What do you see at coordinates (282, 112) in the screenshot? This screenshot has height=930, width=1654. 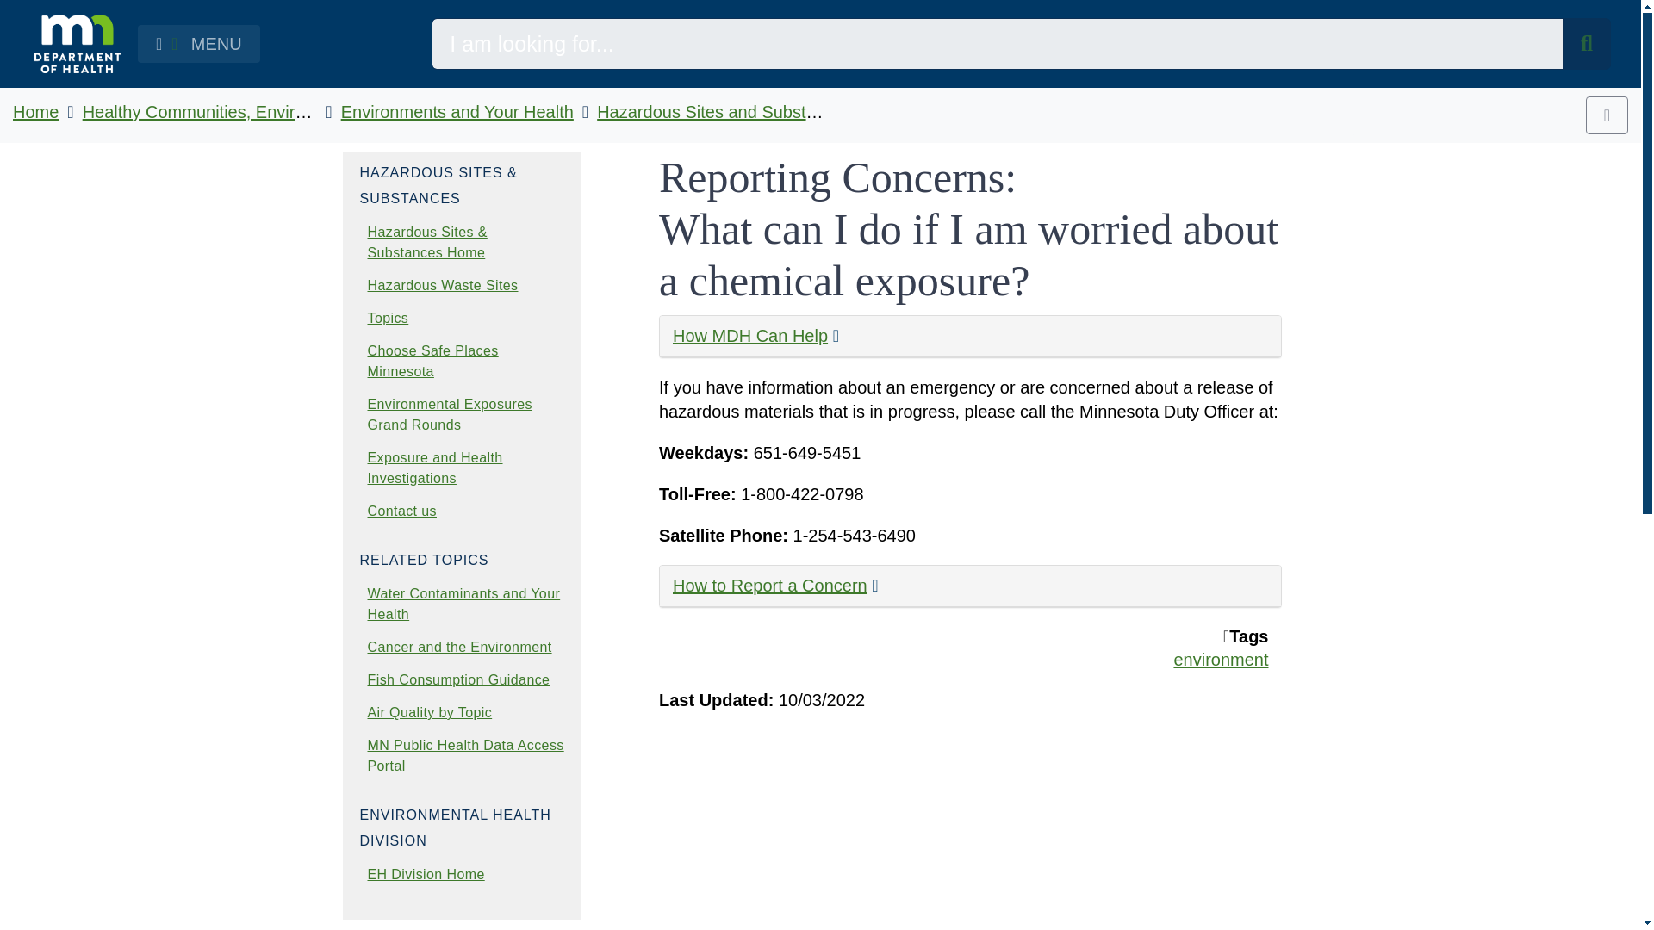 I see `Healthy Communities, Environment and Workplaces` at bounding box center [282, 112].